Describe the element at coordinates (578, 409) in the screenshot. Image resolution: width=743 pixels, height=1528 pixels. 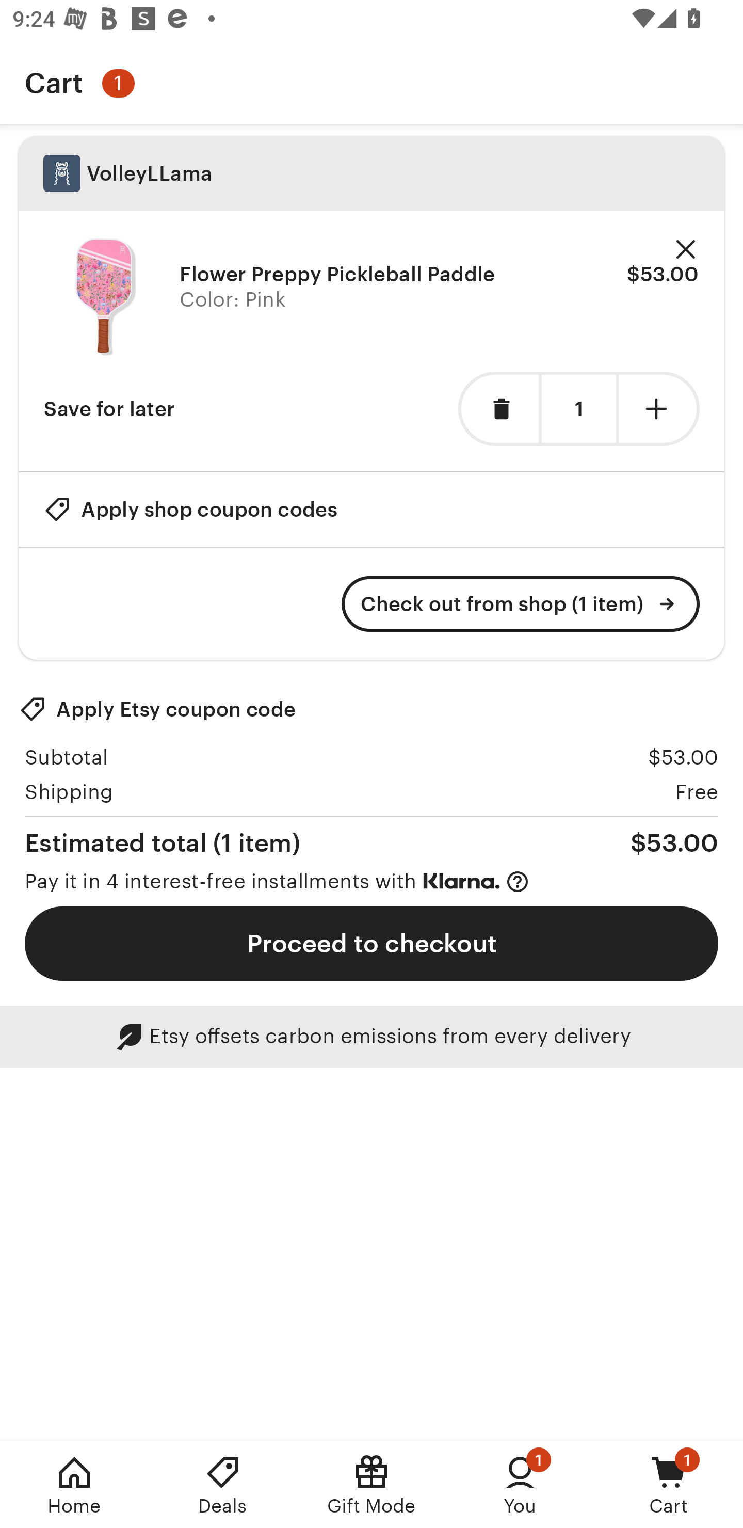
I see `1` at that location.